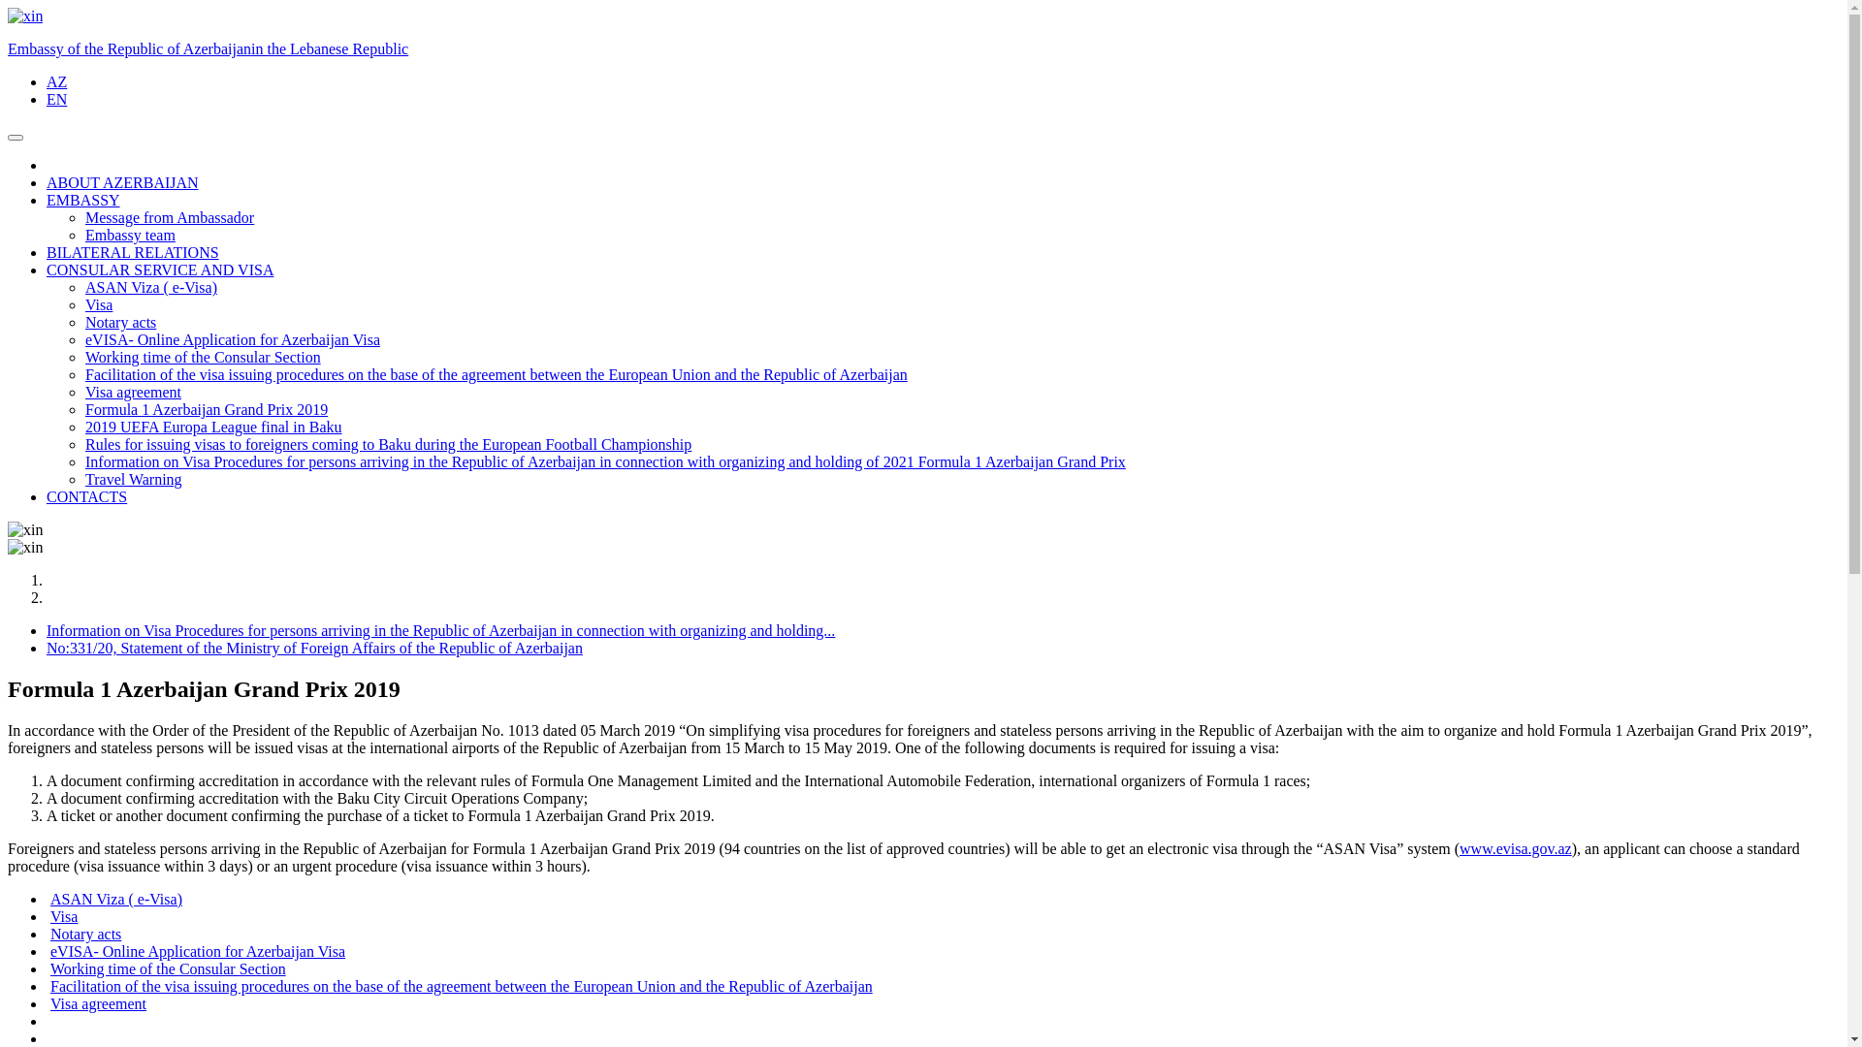  I want to click on ABOUT AZERBAIJAN, so click(122, 182).